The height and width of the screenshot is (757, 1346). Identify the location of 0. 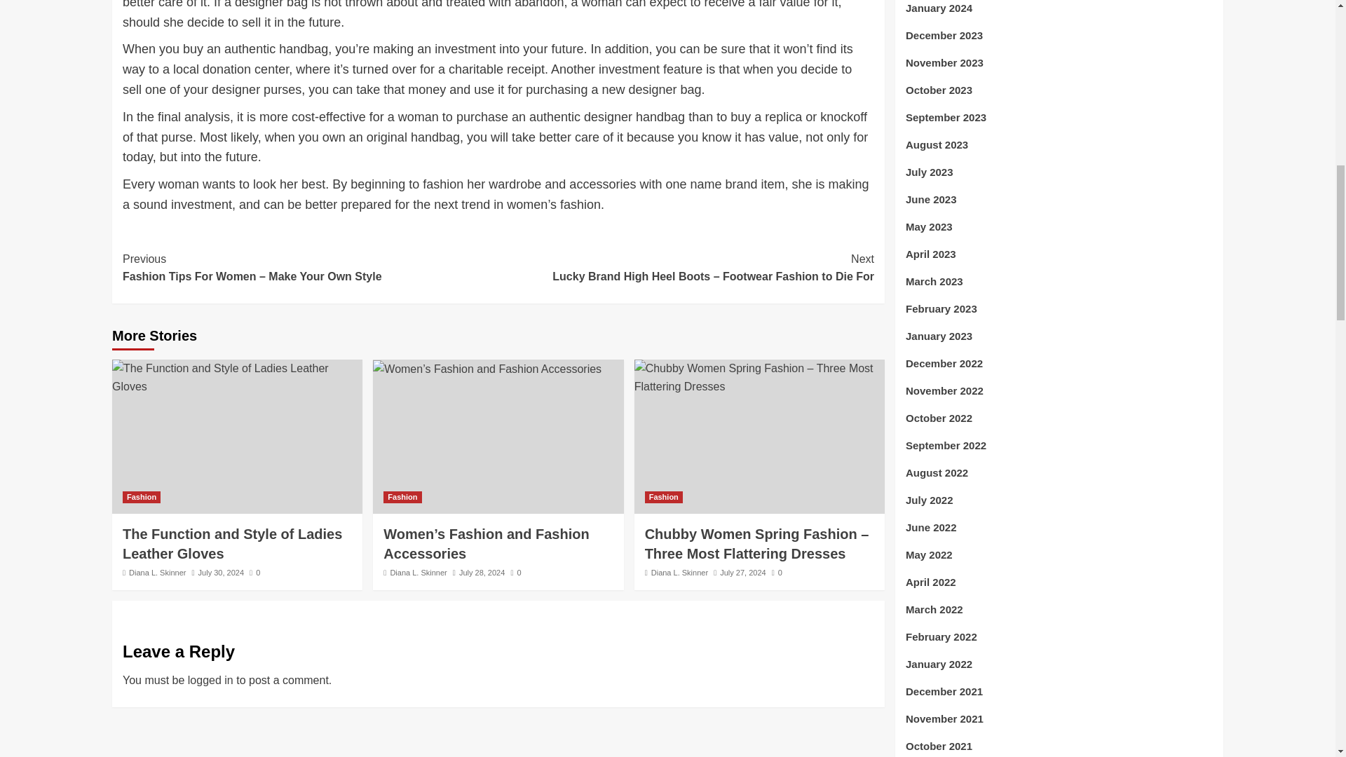
(777, 572).